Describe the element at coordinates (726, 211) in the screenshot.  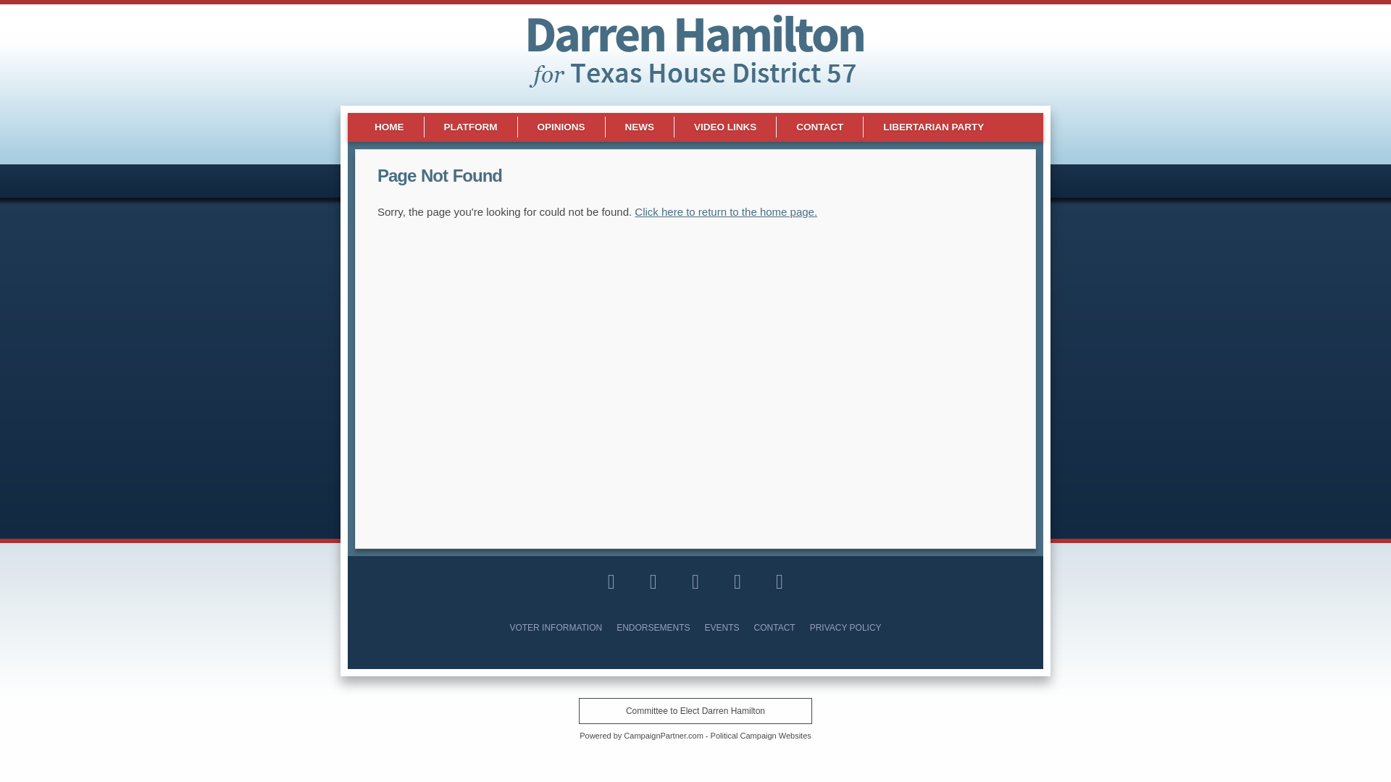
I see `Click here to return to the home page.` at that location.